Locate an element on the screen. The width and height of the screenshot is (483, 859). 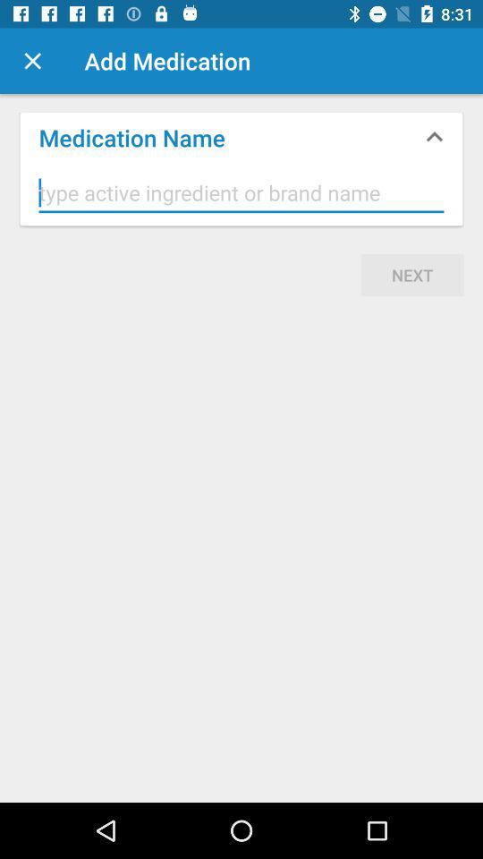
jump until next is located at coordinates (412, 275).